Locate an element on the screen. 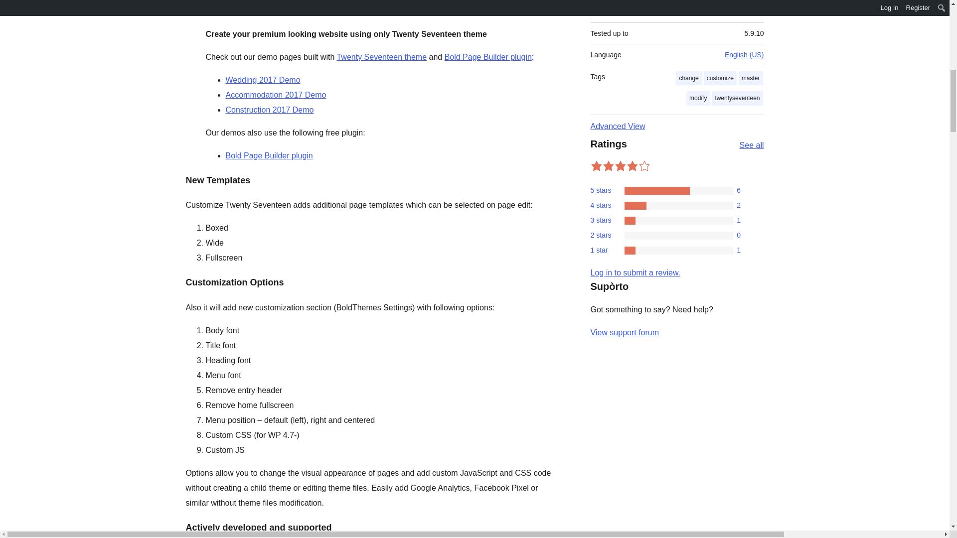 Image resolution: width=957 pixels, height=538 pixels. Wedding 2017 Demo is located at coordinates (262, 80).